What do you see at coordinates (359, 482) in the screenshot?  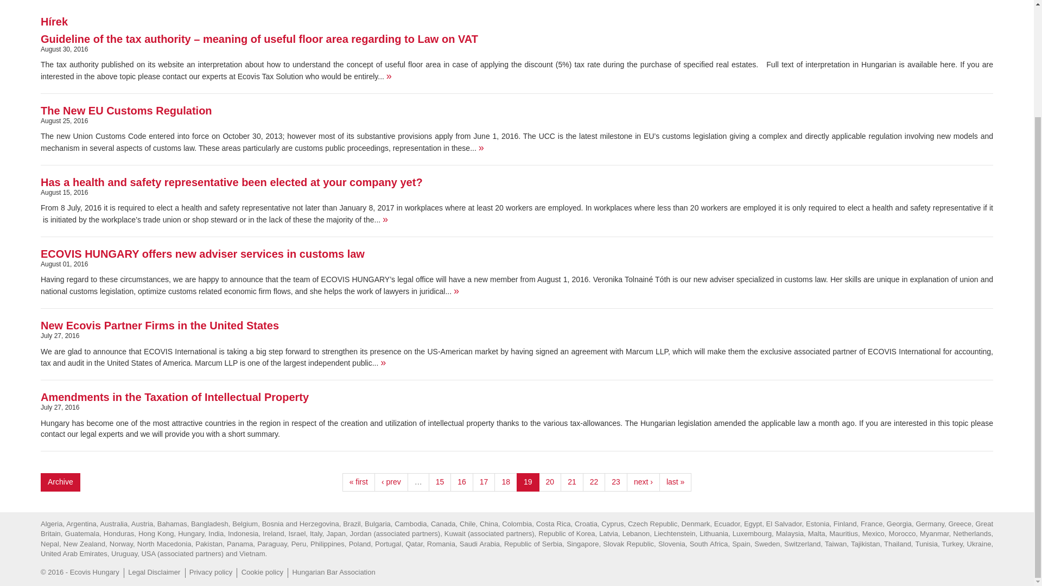 I see `Go to first page` at bounding box center [359, 482].